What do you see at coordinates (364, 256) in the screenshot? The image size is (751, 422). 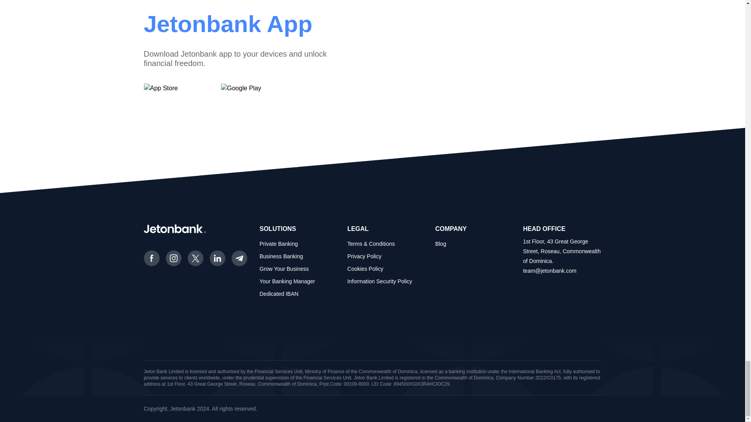 I see `Privacy Policy` at bounding box center [364, 256].